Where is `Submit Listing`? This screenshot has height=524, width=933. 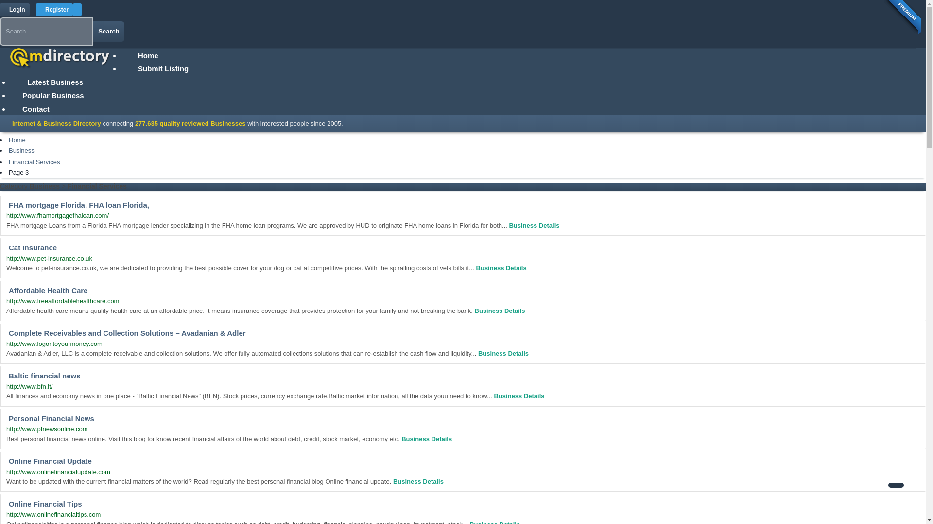 Submit Listing is located at coordinates (163, 68).